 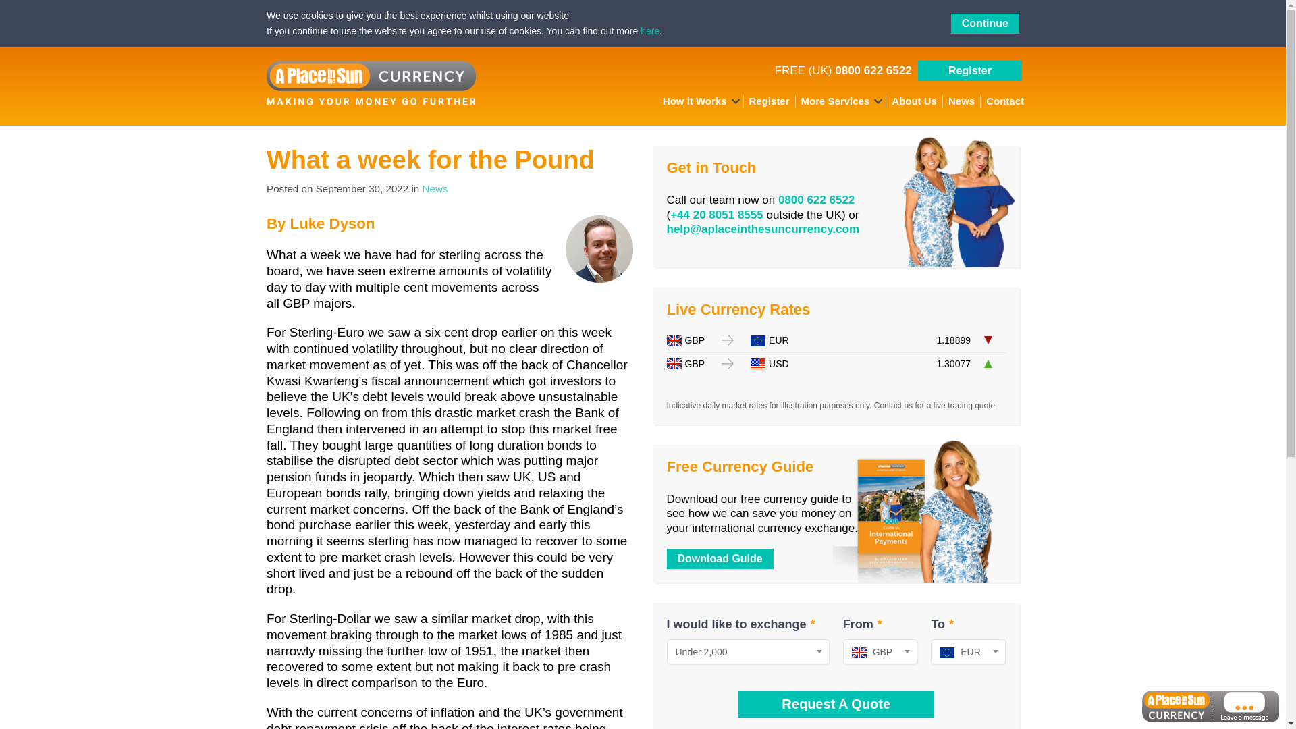 What do you see at coordinates (435, 189) in the screenshot?
I see `News` at bounding box center [435, 189].